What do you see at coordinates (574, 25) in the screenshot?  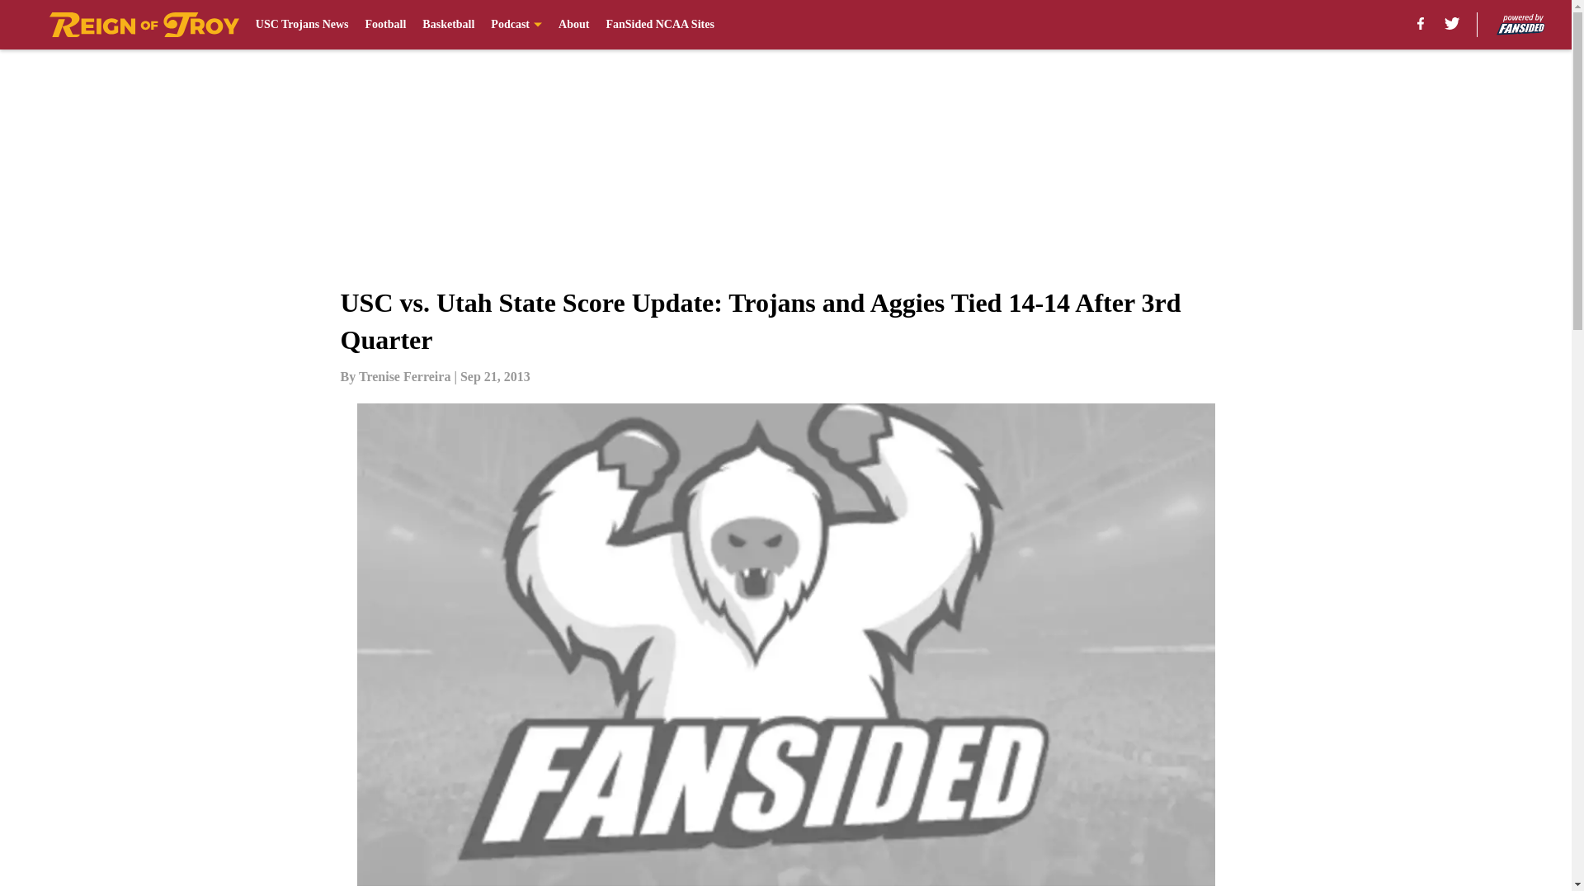 I see `About` at bounding box center [574, 25].